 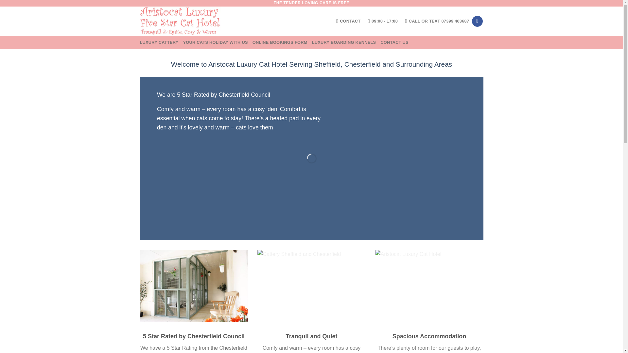 What do you see at coordinates (216, 42) in the screenshot?
I see `YOUR CATS HOLIDAY WITH US` at bounding box center [216, 42].